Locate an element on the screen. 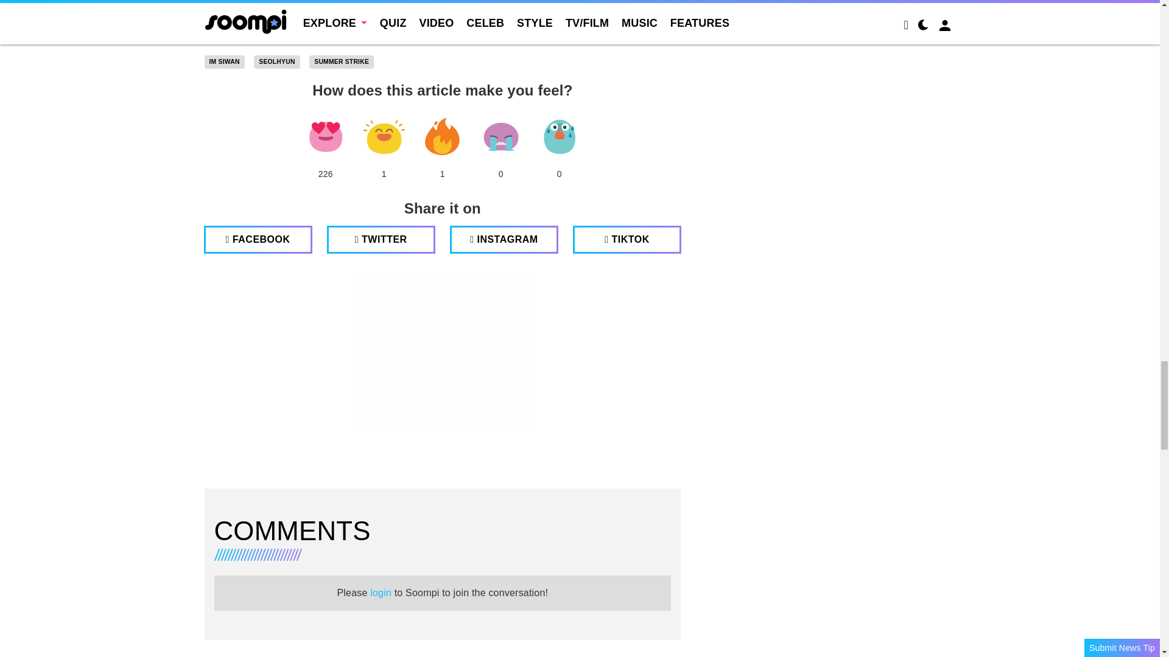 This screenshot has width=1169, height=657. Summer Strike is located at coordinates (342, 62).